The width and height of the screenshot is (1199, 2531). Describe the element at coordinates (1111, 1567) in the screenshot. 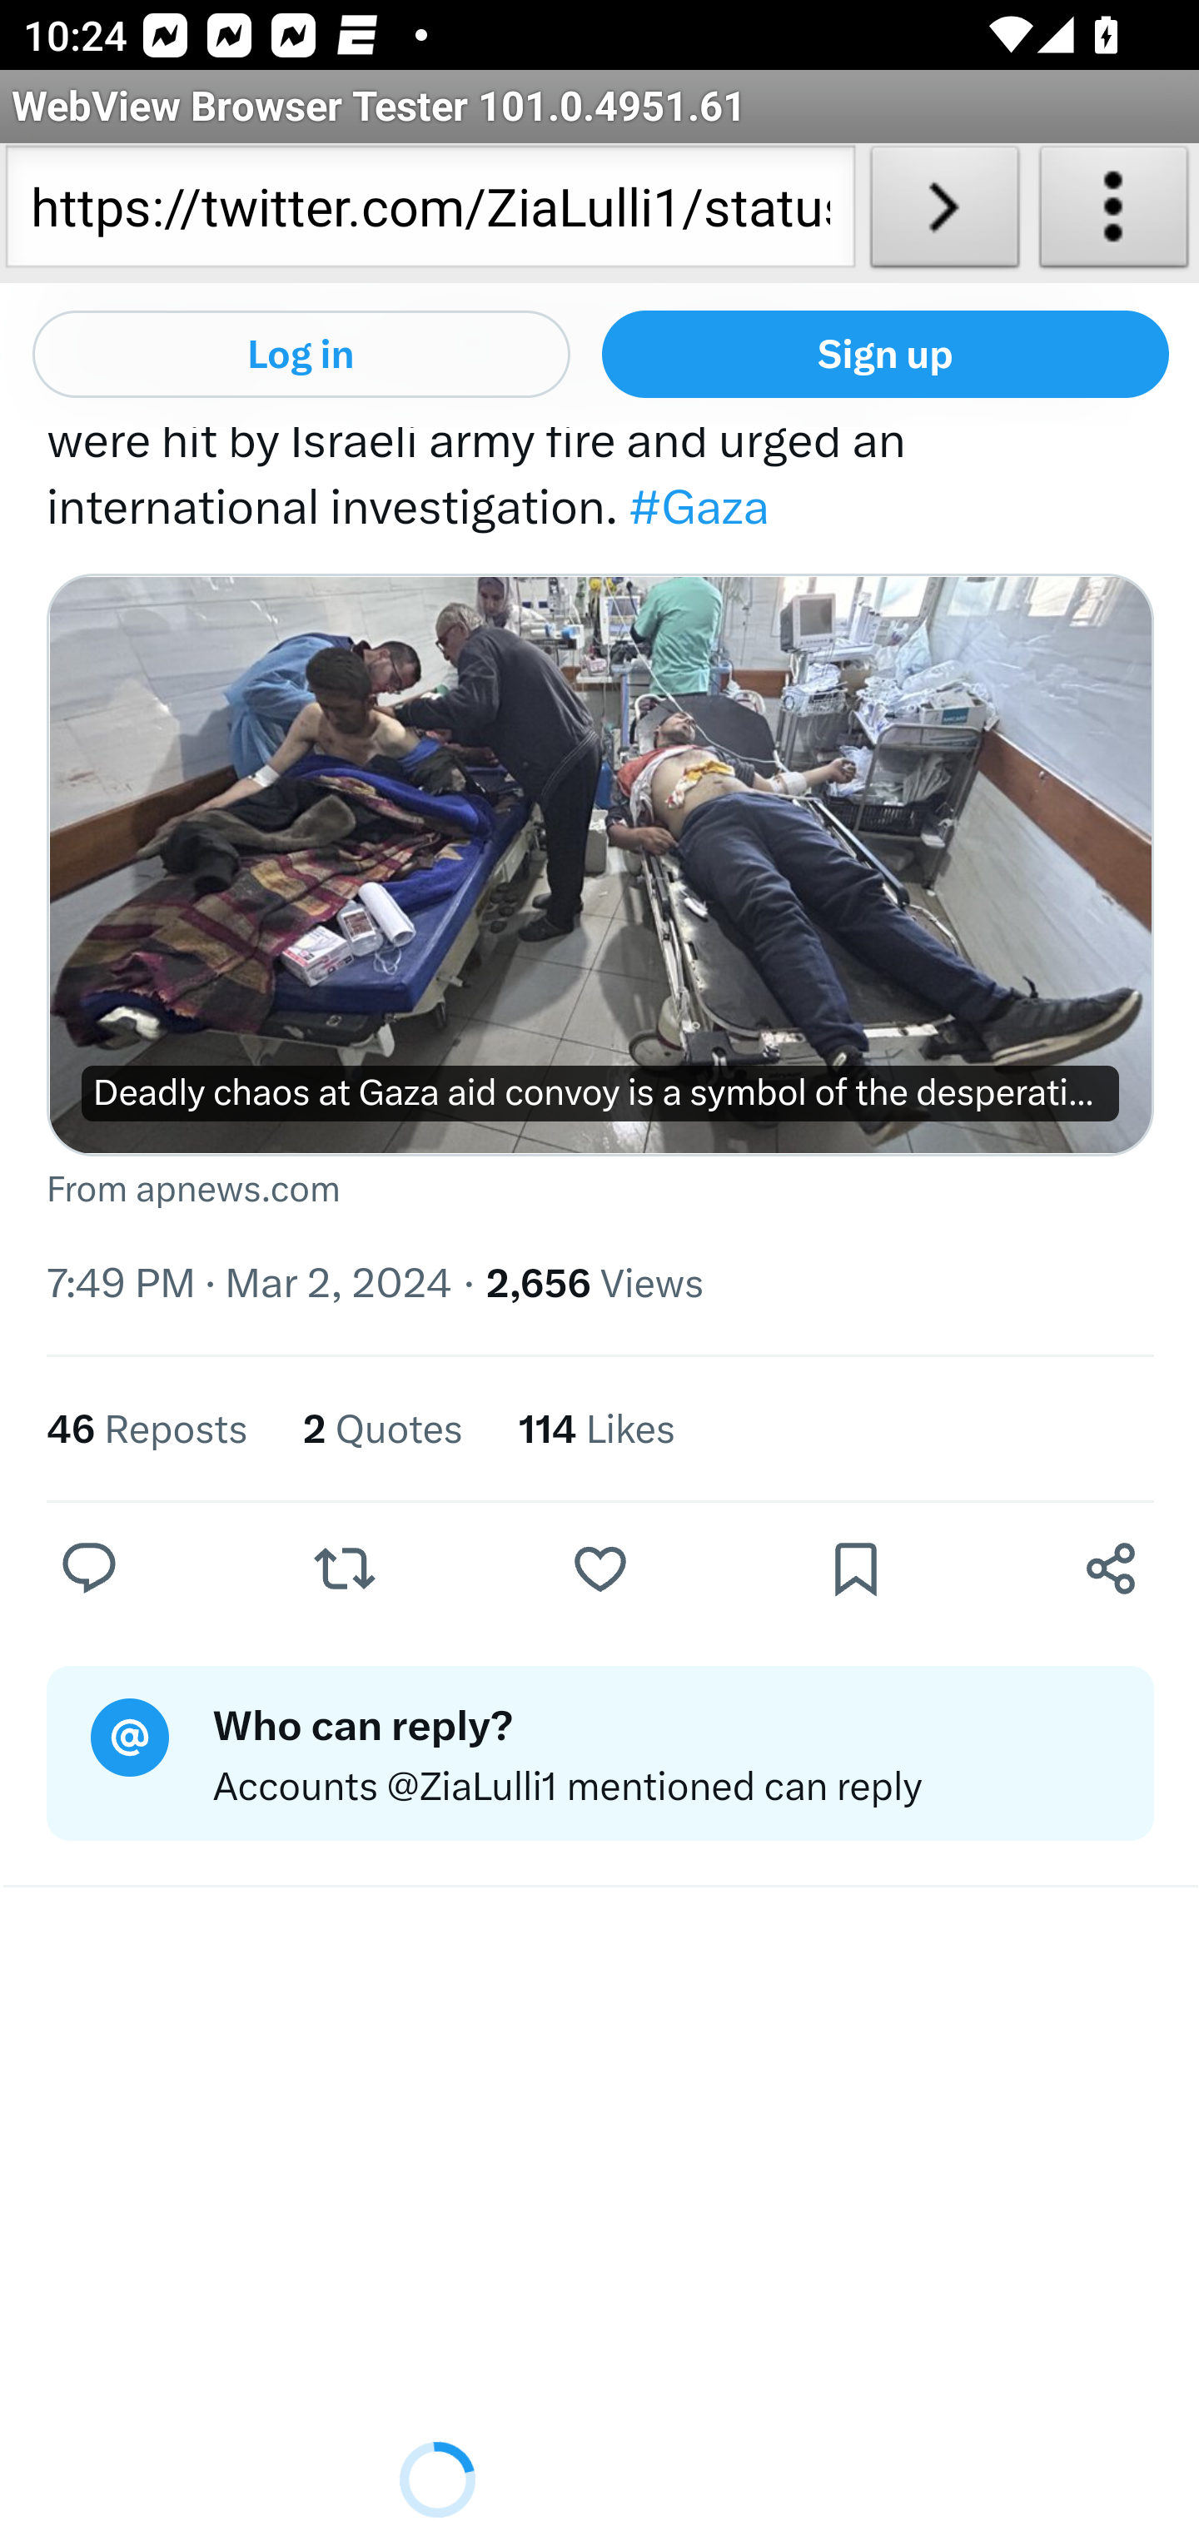

I see `Share post` at that location.